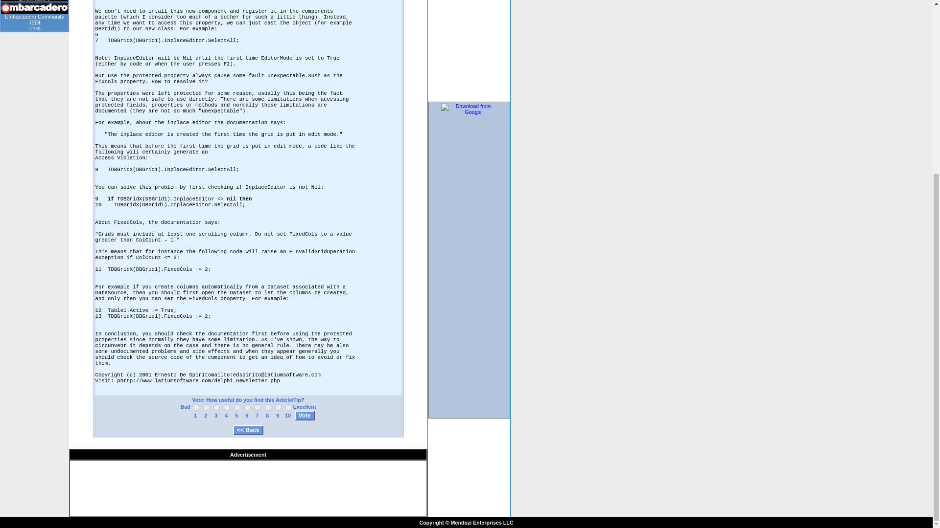 This screenshot has height=528, width=940. Describe the element at coordinates (216, 408) in the screenshot. I see `3` at that location.